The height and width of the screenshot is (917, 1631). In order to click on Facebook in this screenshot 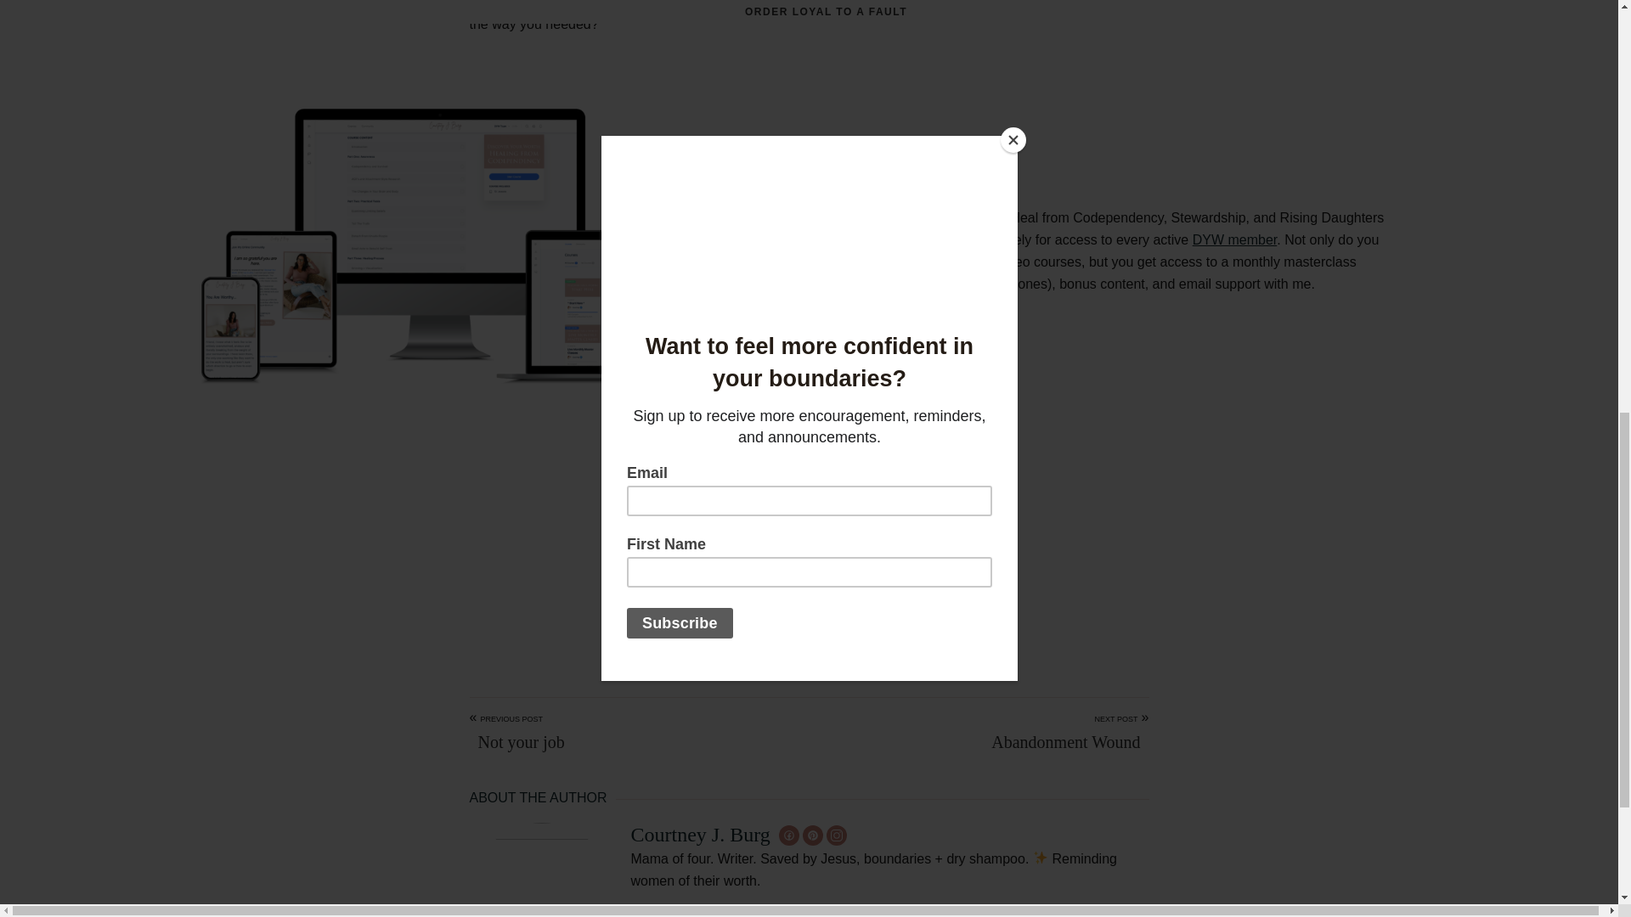, I will do `click(792, 616)`.